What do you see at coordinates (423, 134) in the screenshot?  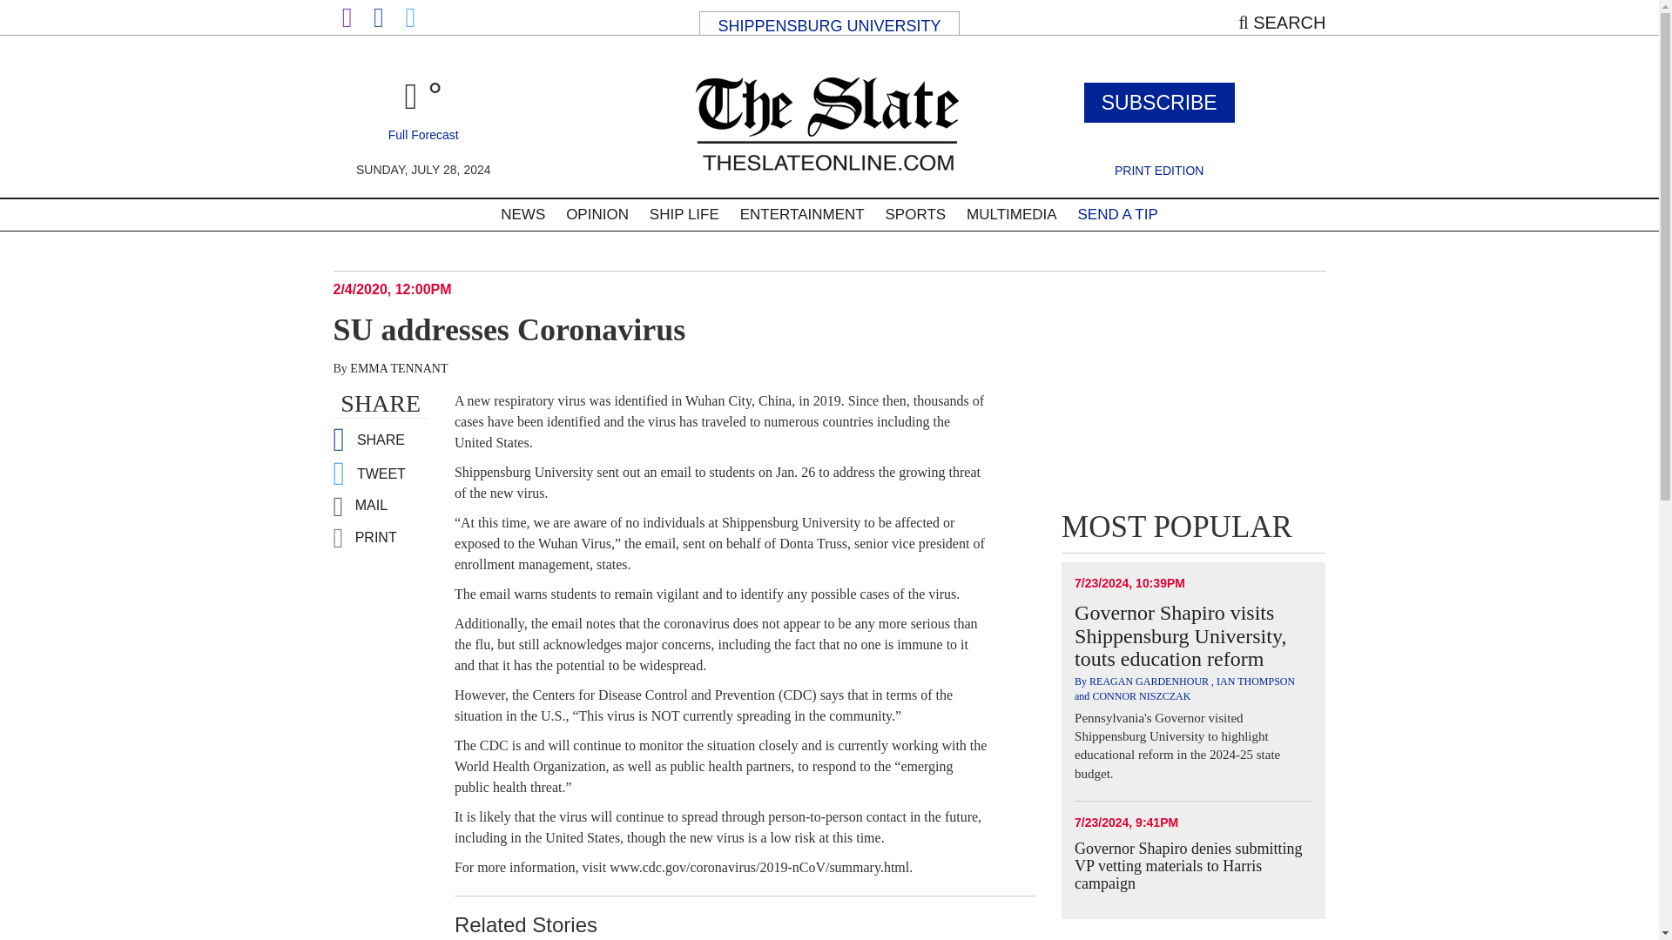 I see `Full Forecast` at bounding box center [423, 134].